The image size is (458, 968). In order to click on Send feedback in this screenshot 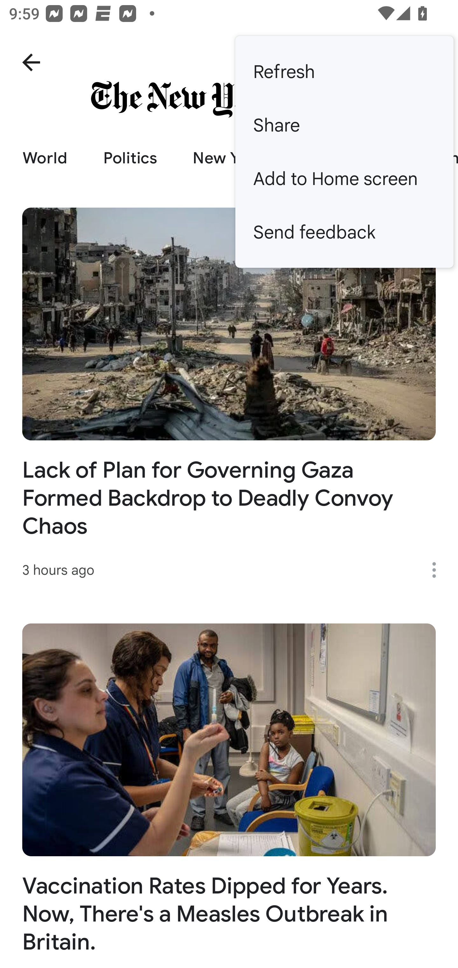, I will do `click(344, 232)`.